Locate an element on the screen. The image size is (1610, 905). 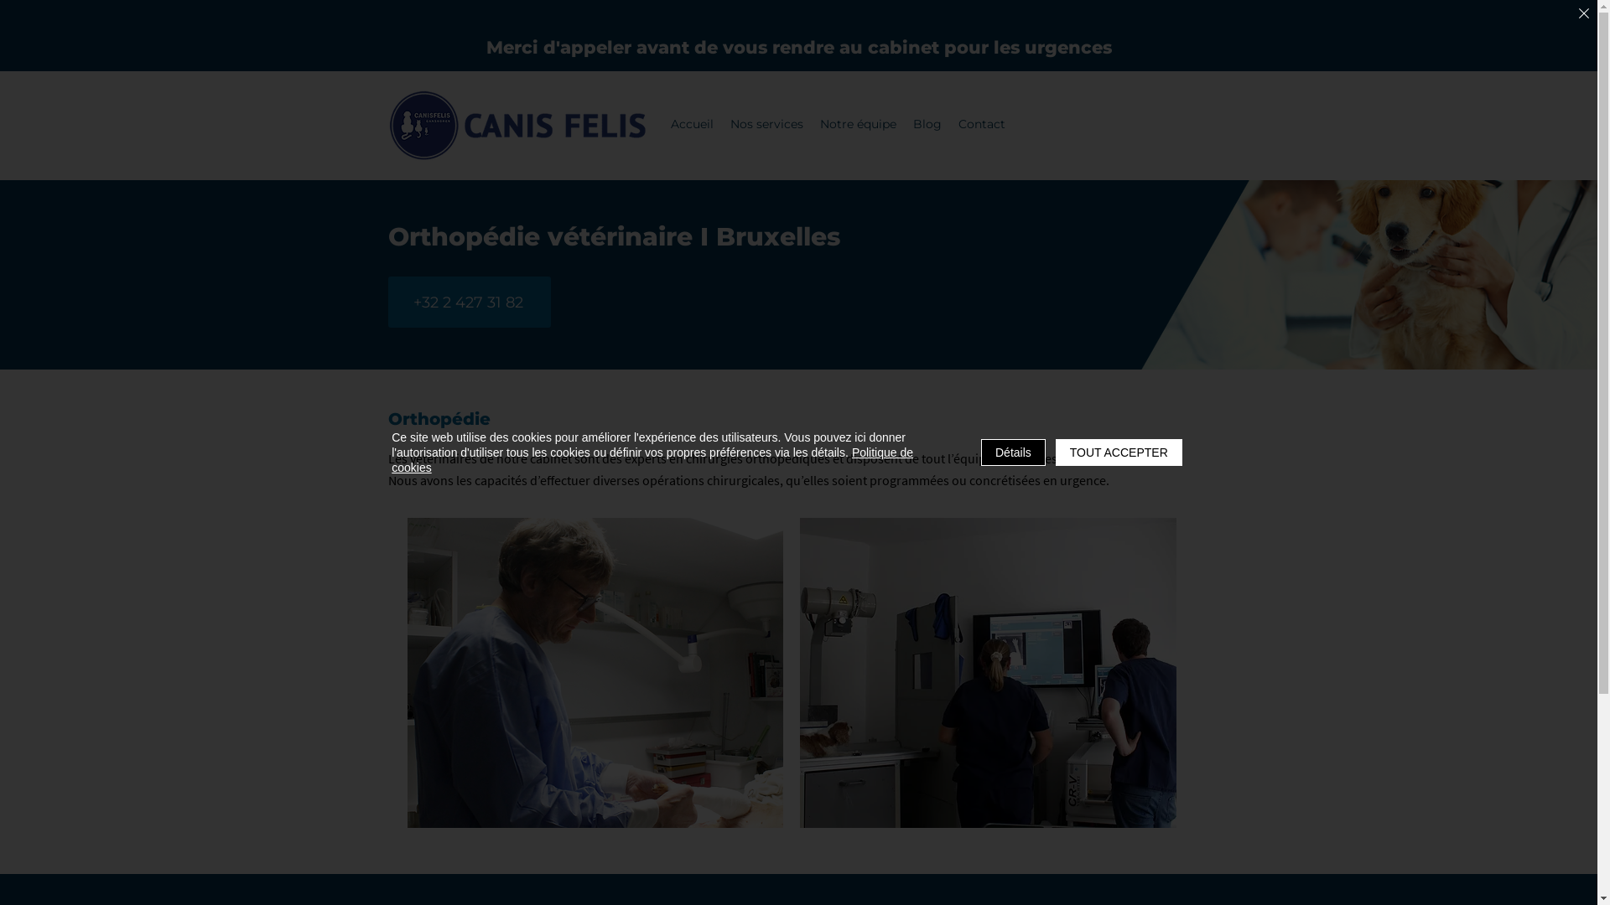
TOUT ACCEPTER is located at coordinates (1119, 452).